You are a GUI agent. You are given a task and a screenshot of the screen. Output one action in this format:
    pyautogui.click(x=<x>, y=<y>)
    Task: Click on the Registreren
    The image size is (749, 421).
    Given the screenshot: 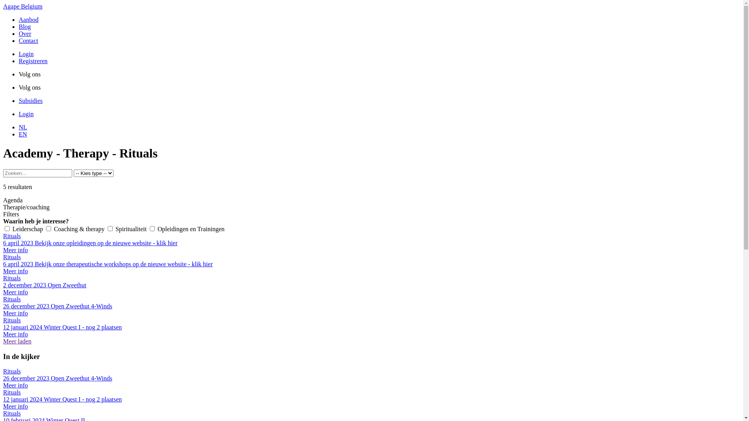 What is the action you would take?
    pyautogui.click(x=33, y=61)
    